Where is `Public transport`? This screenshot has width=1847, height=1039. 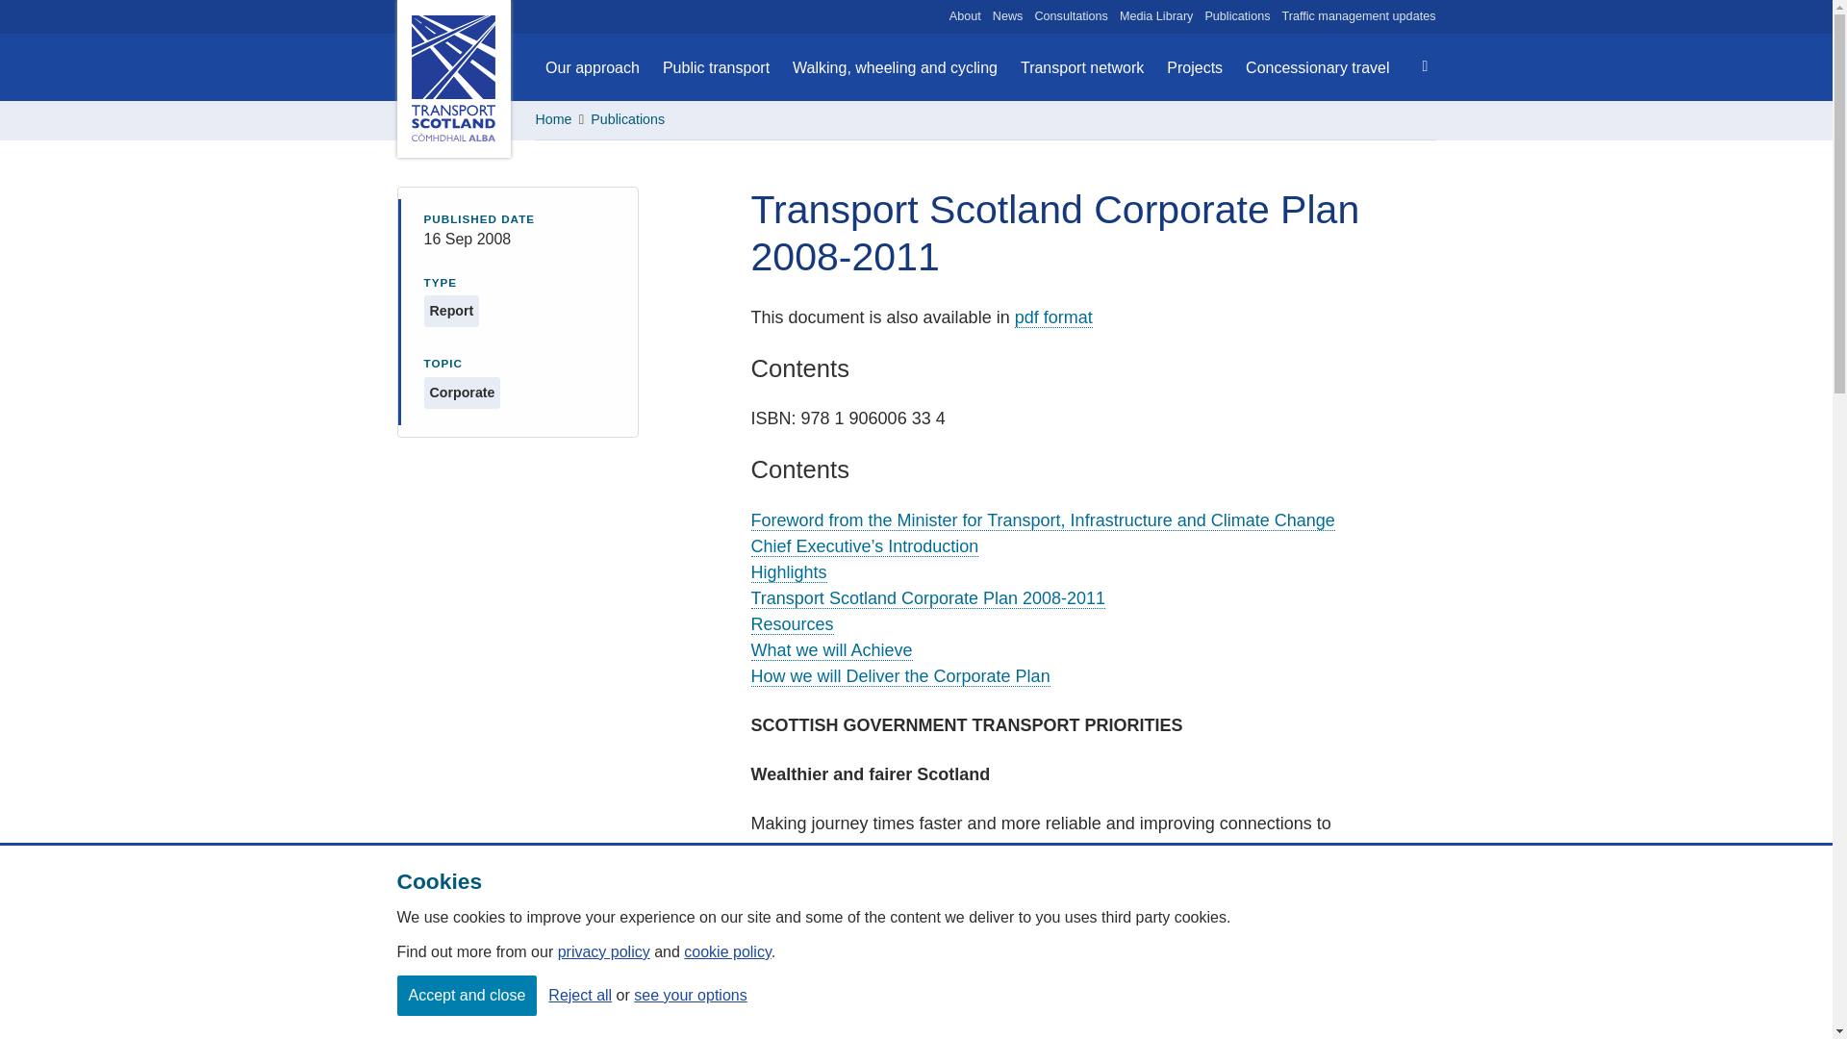
Public transport is located at coordinates (716, 67).